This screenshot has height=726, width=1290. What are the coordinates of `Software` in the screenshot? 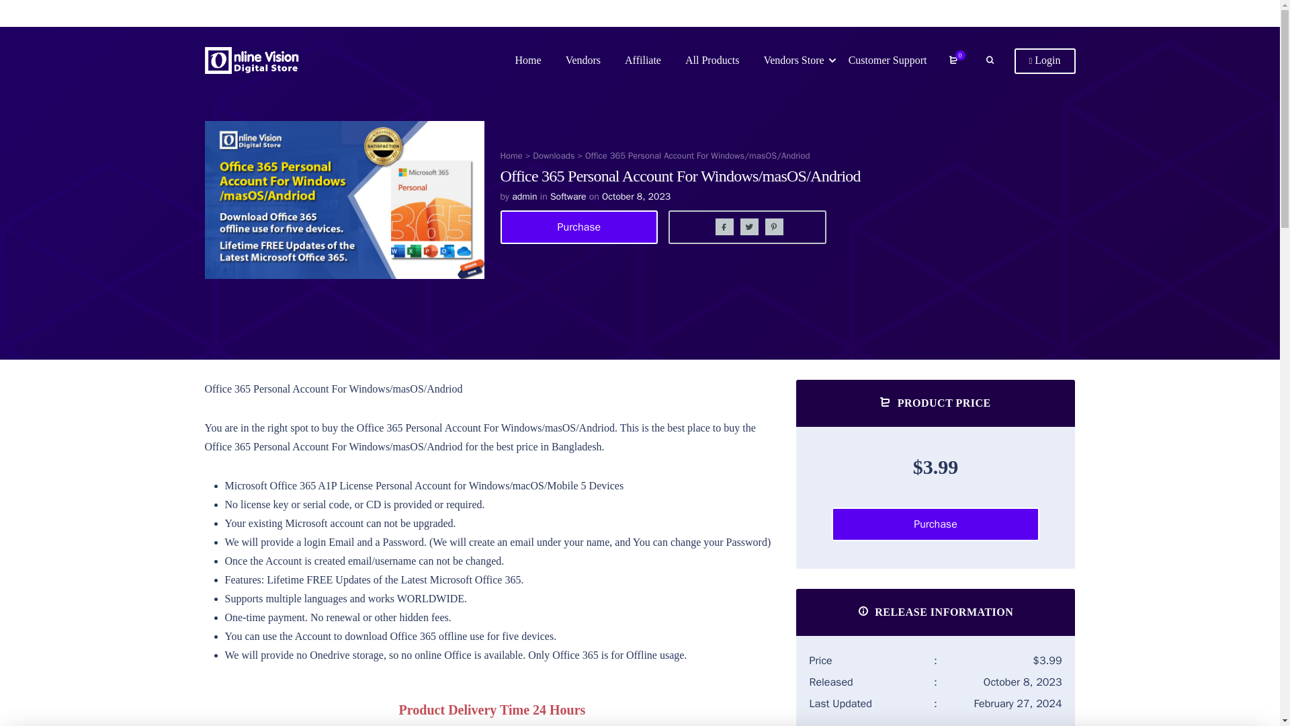 It's located at (568, 196).